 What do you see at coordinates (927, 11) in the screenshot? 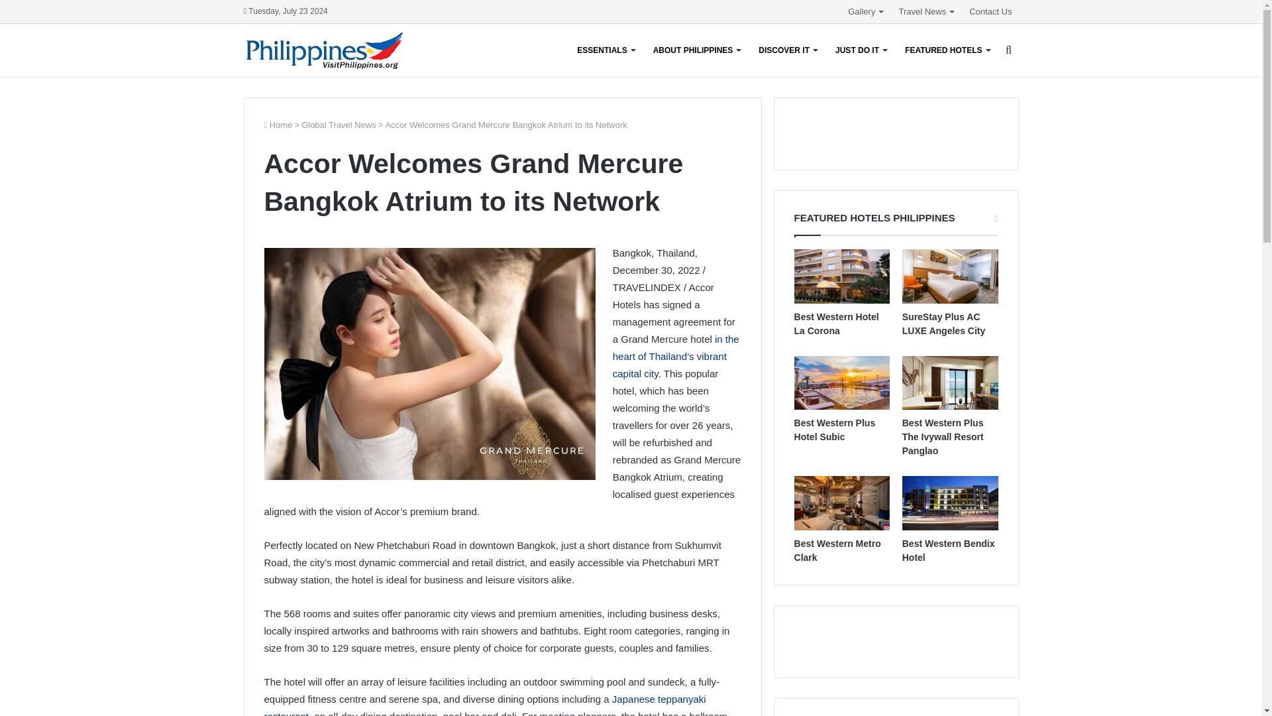
I see `Travel News` at bounding box center [927, 11].